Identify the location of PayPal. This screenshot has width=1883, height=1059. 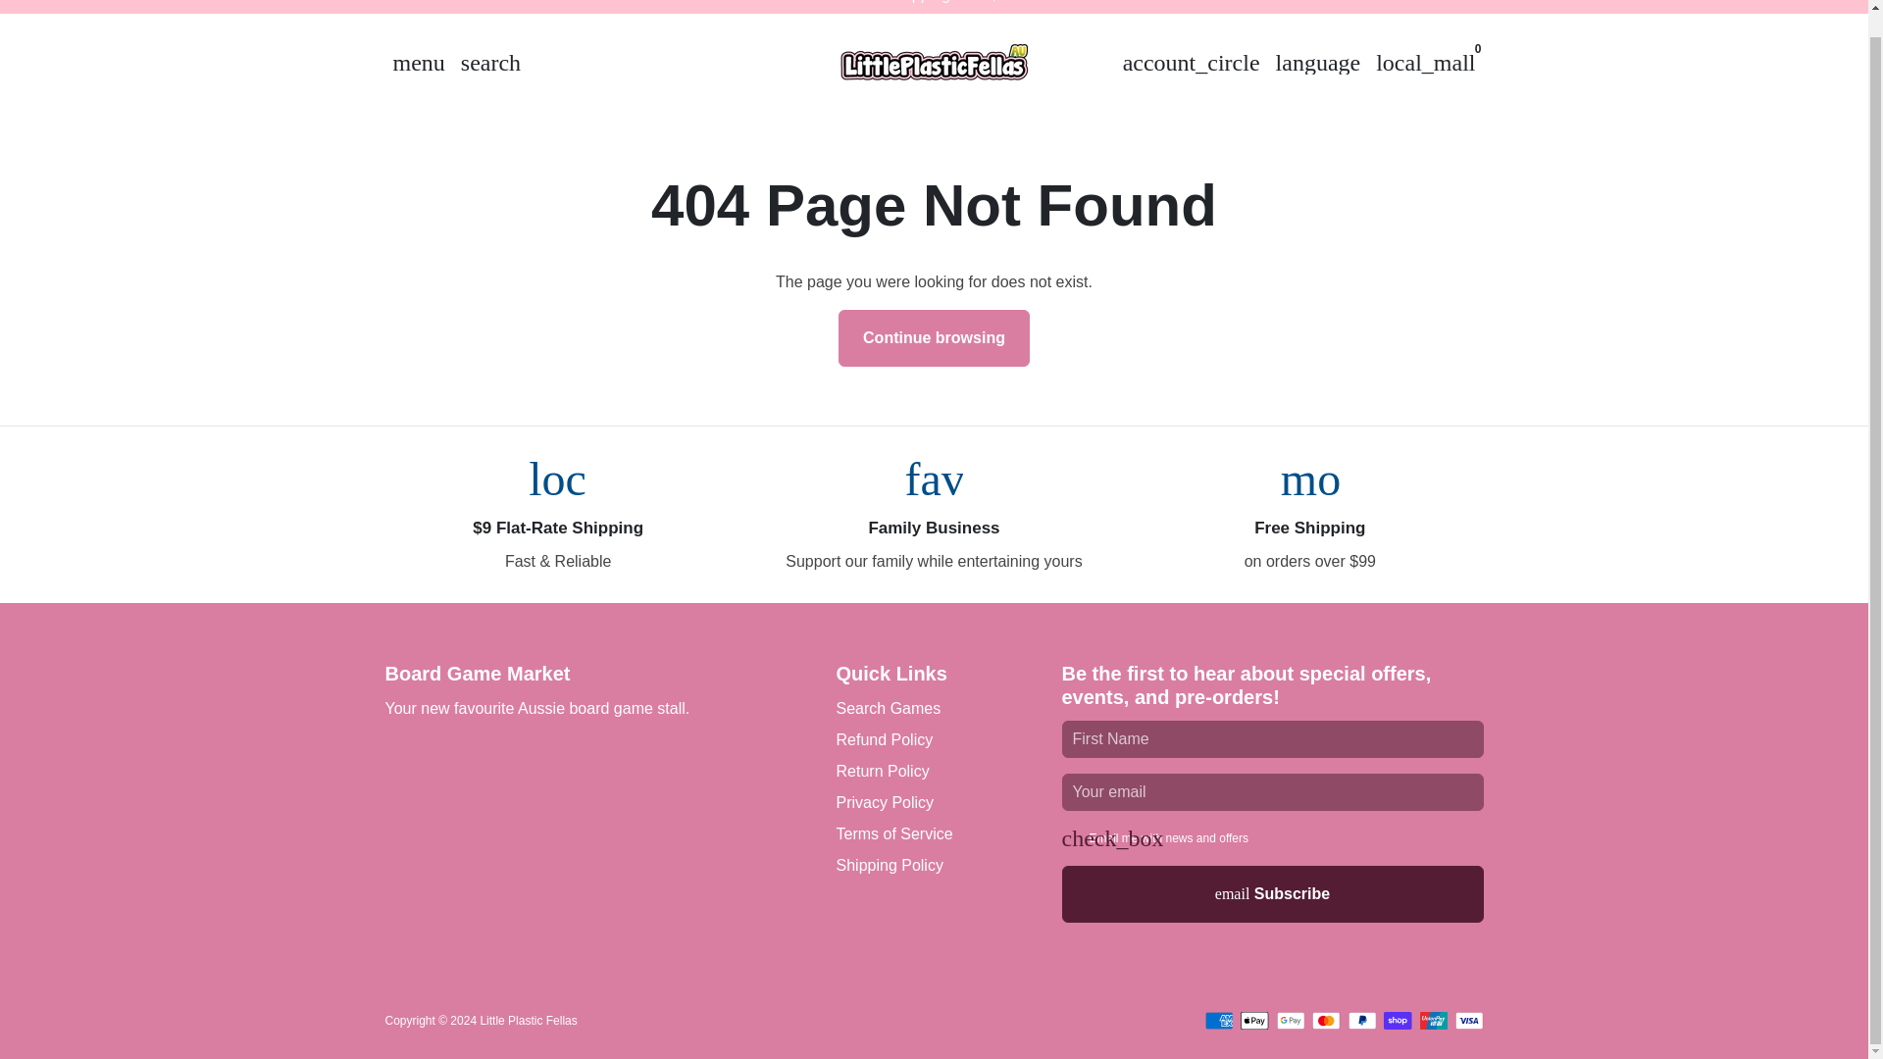
(1361, 1020).